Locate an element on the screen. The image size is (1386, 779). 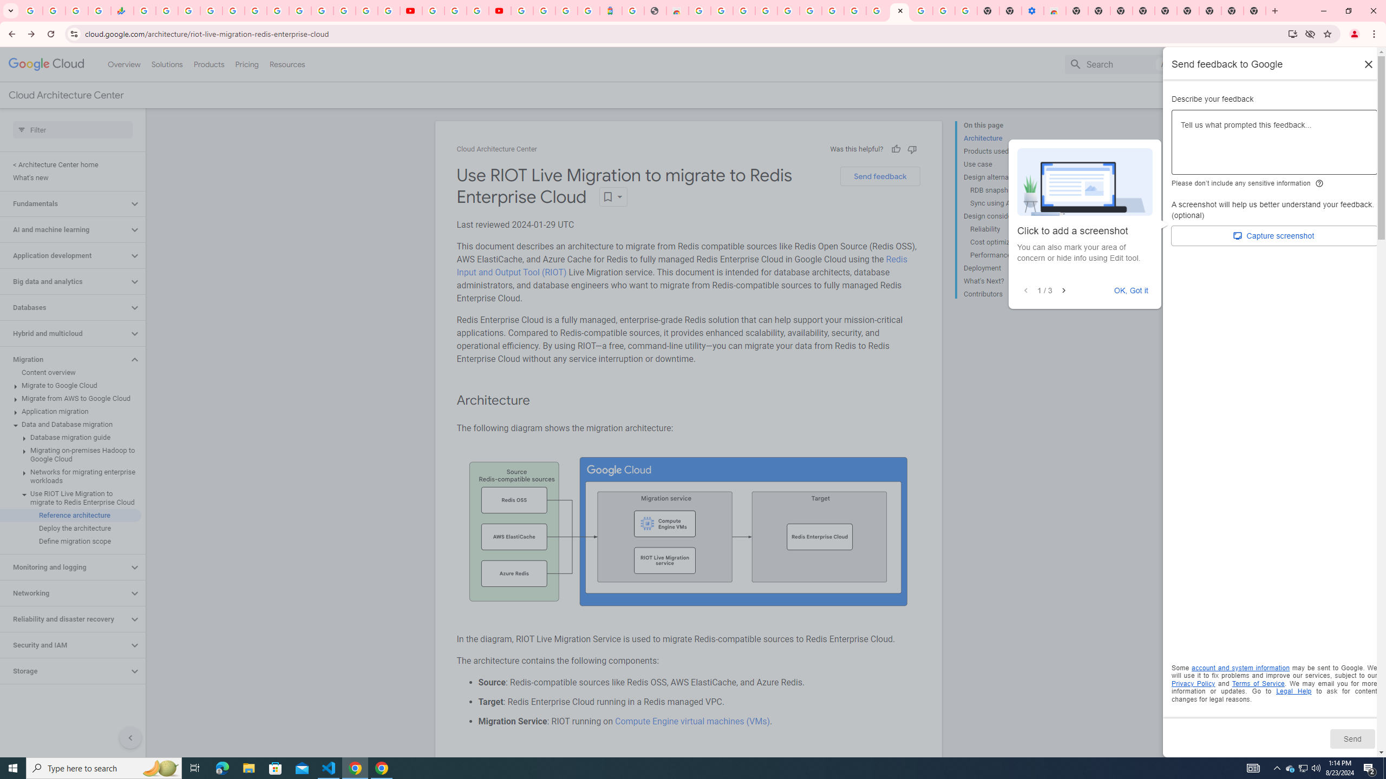
Start free is located at coordinates (1333, 95).